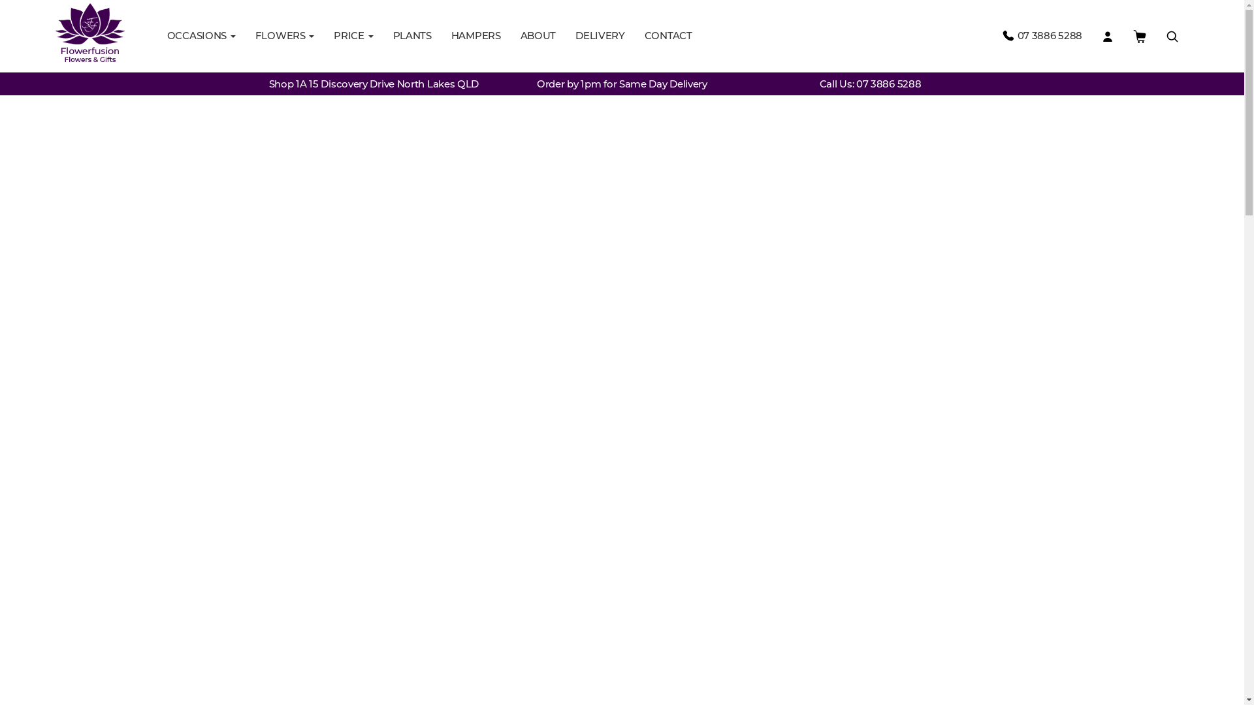 This screenshot has height=705, width=1254. What do you see at coordinates (476, 36) in the screenshot?
I see `HAMPERS` at bounding box center [476, 36].